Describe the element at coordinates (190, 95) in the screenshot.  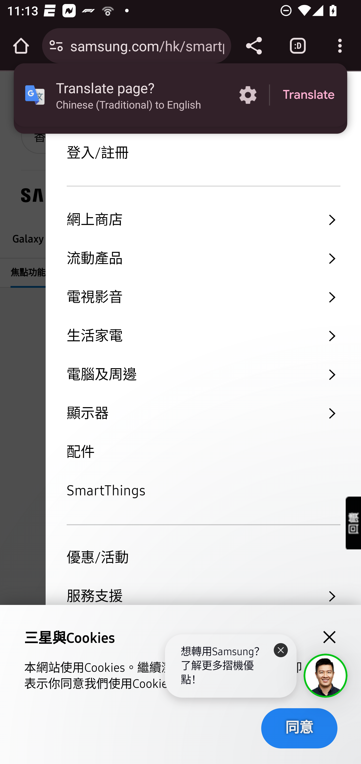
I see `search` at that location.